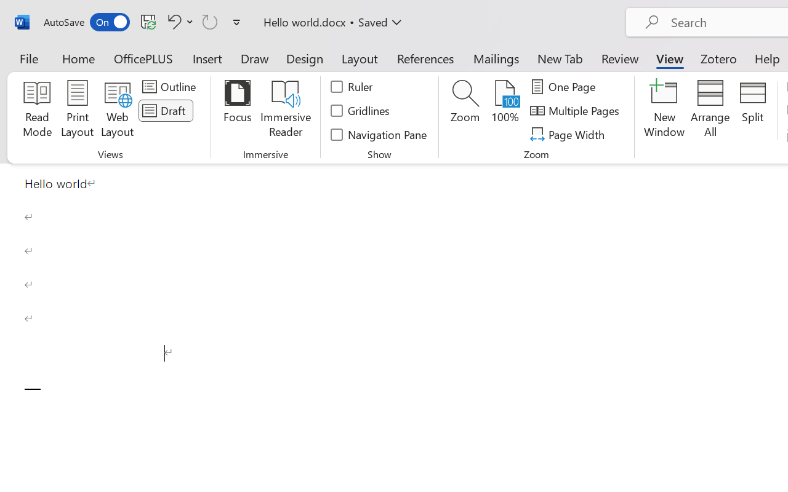  Describe the element at coordinates (305, 58) in the screenshot. I see `Design` at that location.